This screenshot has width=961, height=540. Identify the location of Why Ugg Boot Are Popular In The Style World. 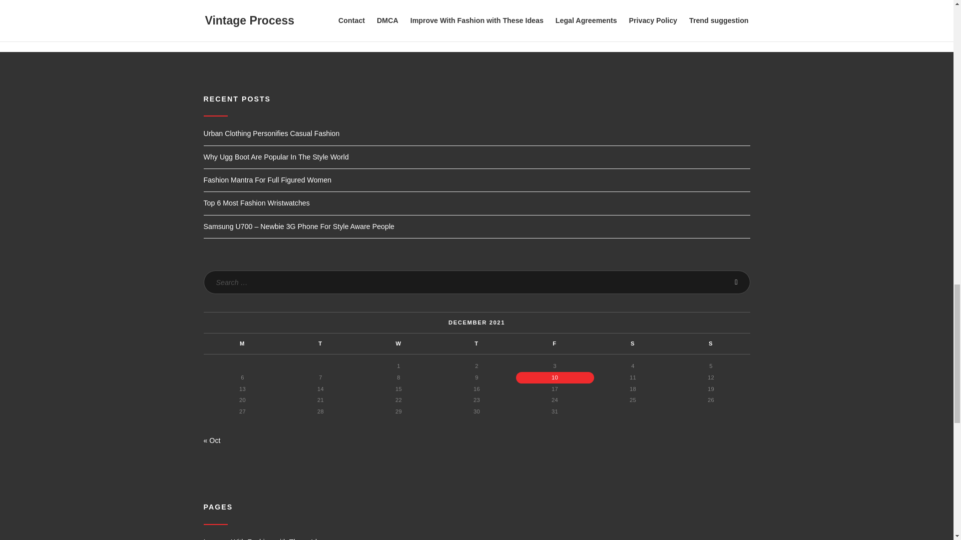
(275, 156).